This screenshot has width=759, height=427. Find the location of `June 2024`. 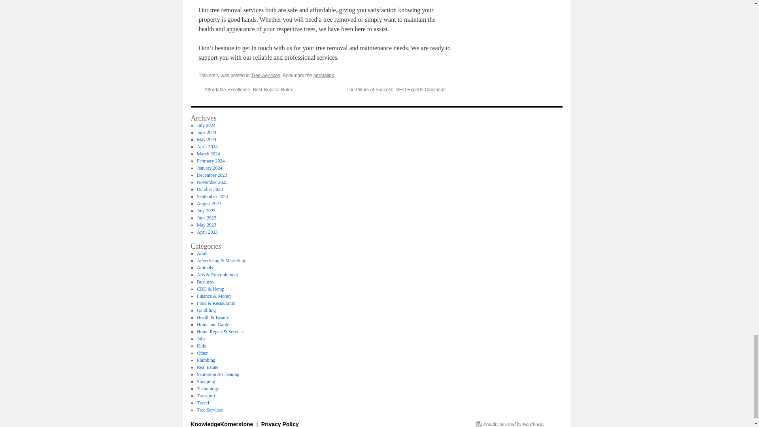

June 2024 is located at coordinates (206, 132).